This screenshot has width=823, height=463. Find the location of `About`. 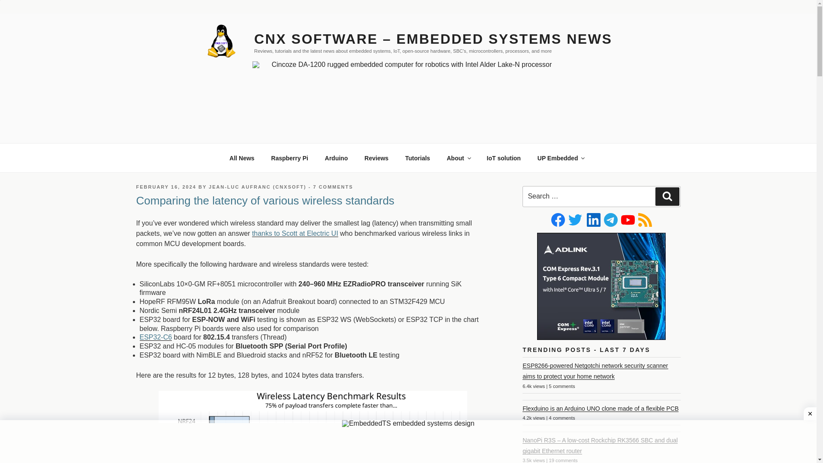

About is located at coordinates (458, 158).